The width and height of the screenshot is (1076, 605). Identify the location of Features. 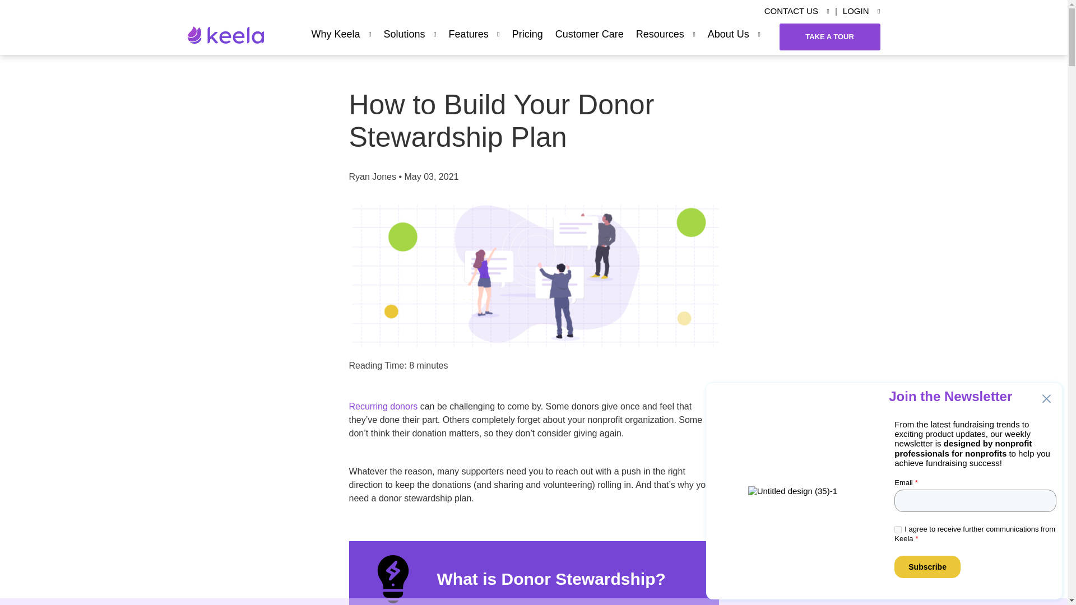
(474, 34).